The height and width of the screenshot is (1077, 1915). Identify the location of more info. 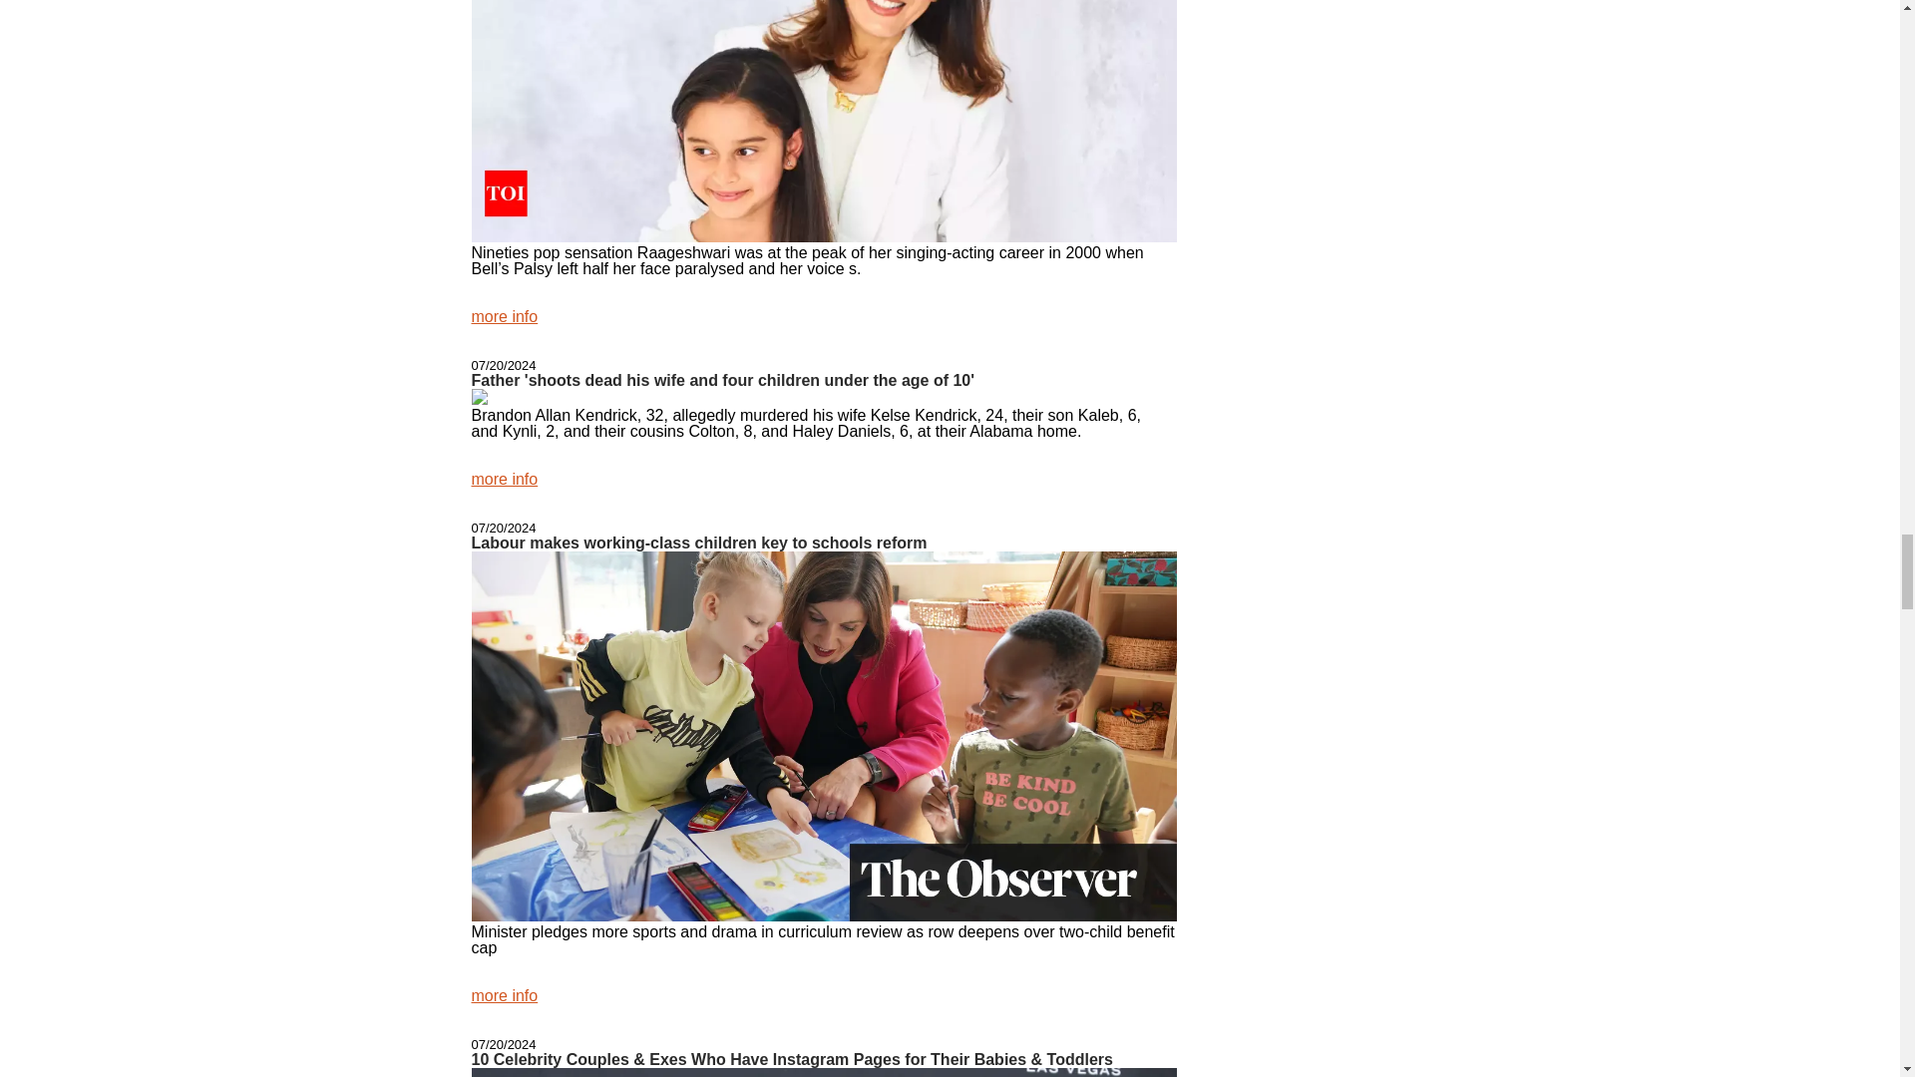
(505, 479).